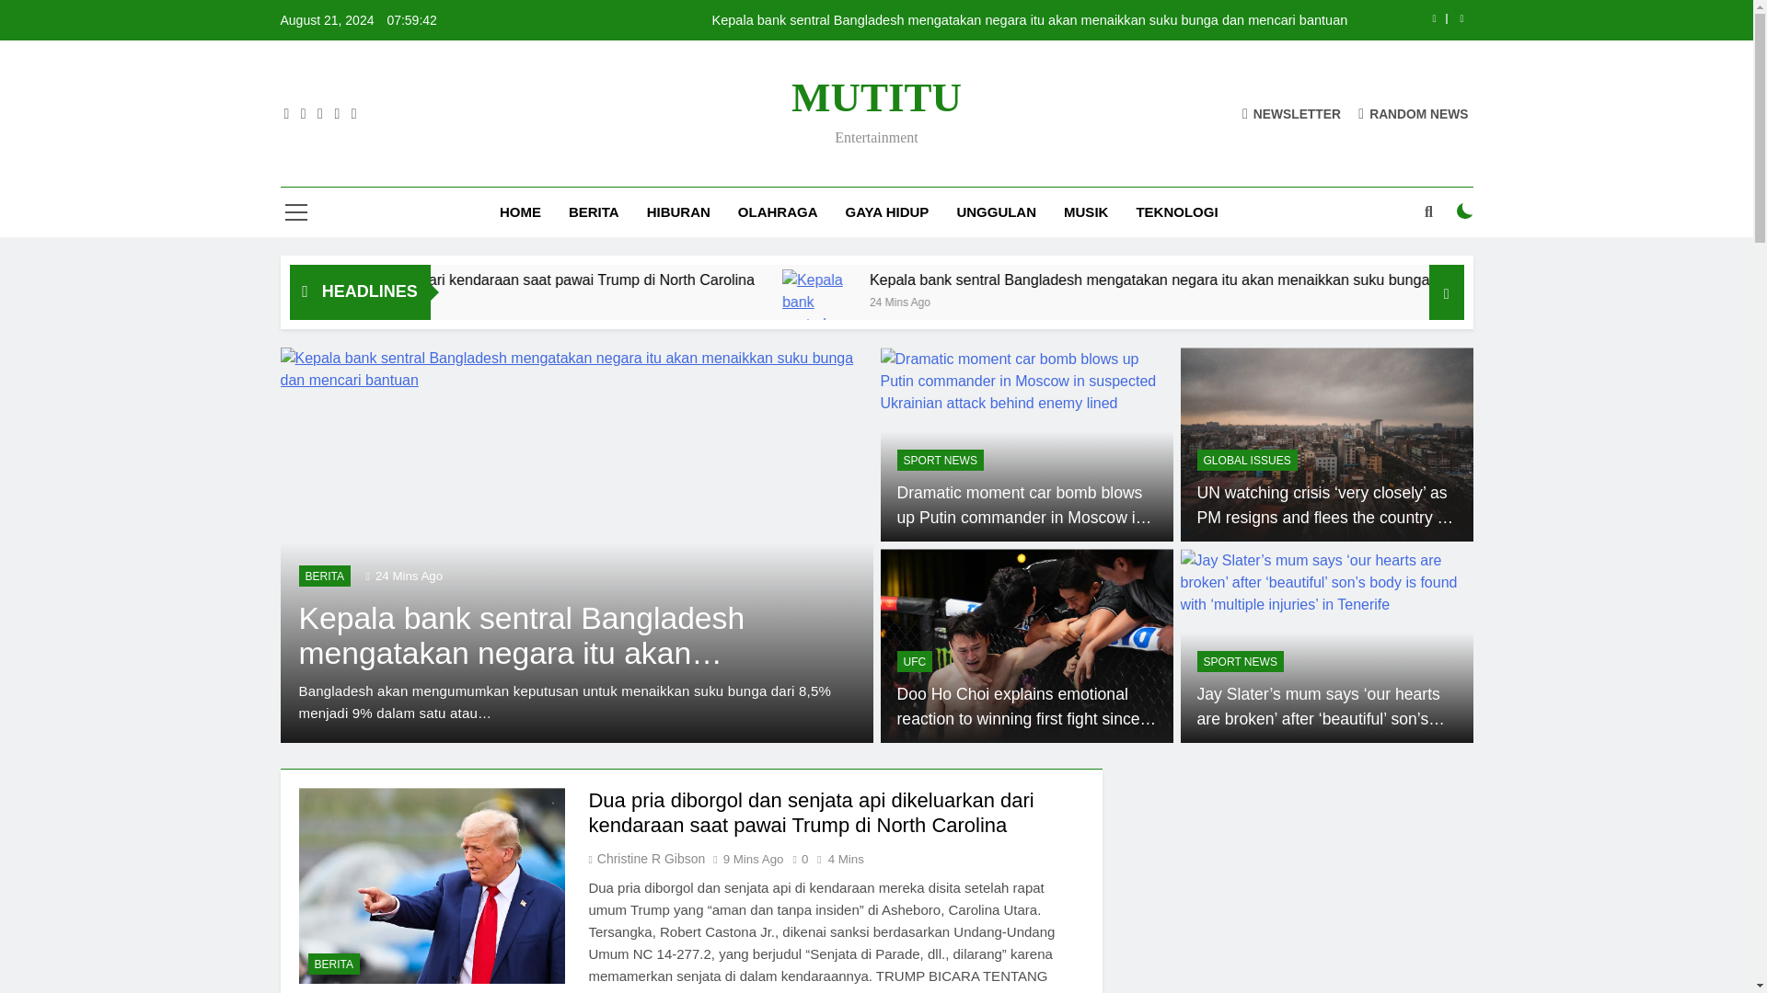 This screenshot has width=1767, height=993. I want to click on HOME, so click(520, 212).